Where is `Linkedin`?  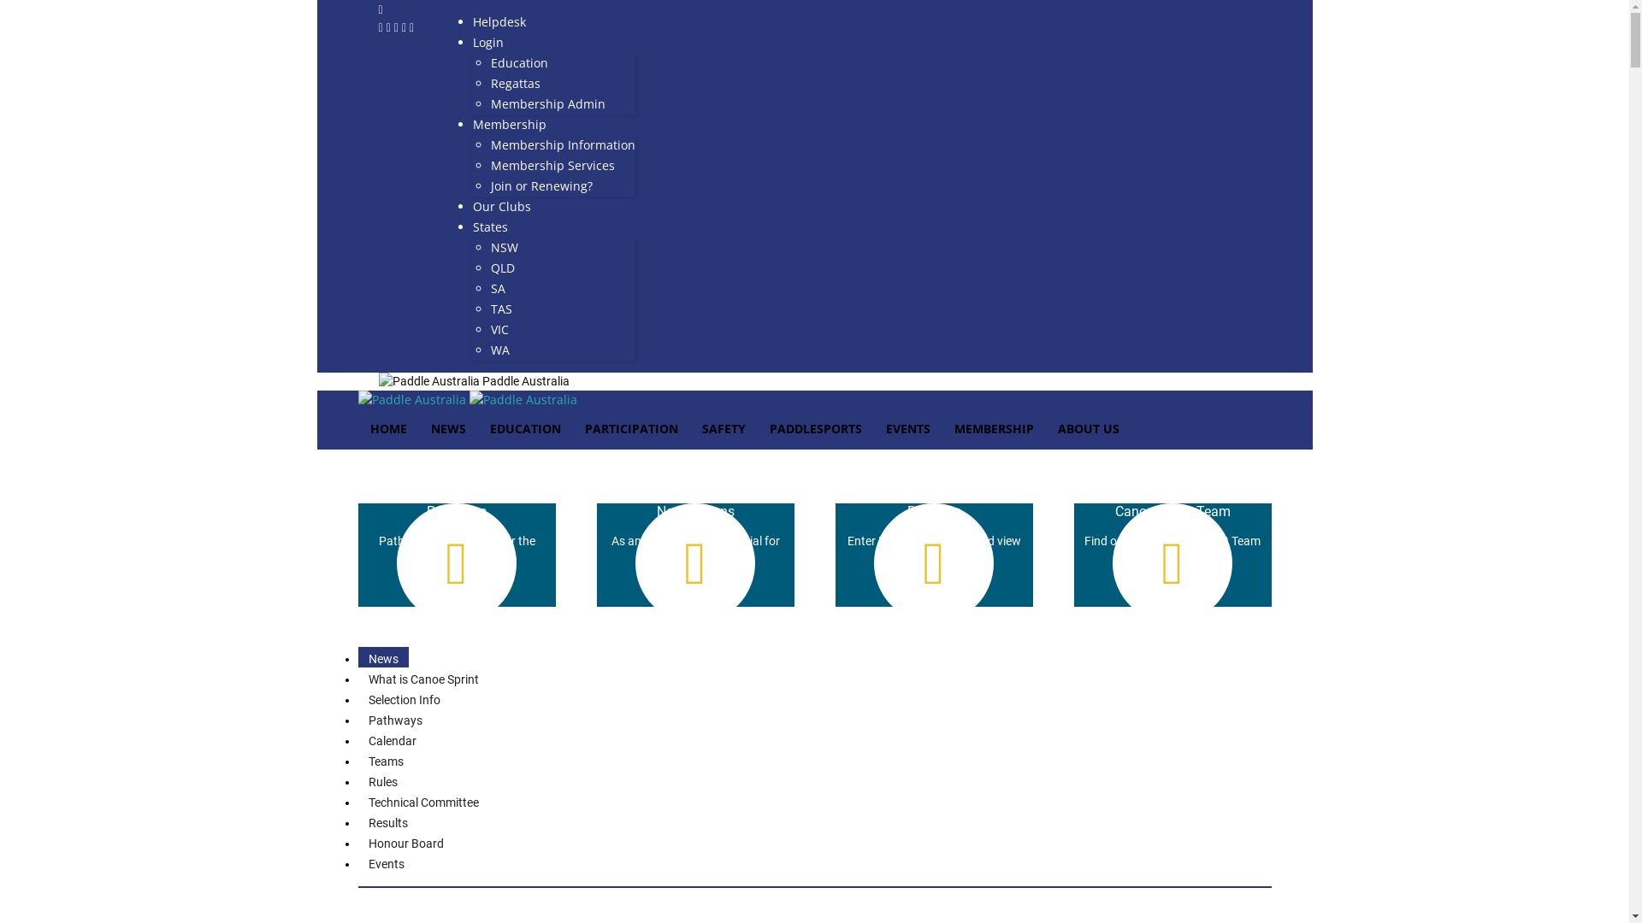 Linkedin is located at coordinates (399, 27).